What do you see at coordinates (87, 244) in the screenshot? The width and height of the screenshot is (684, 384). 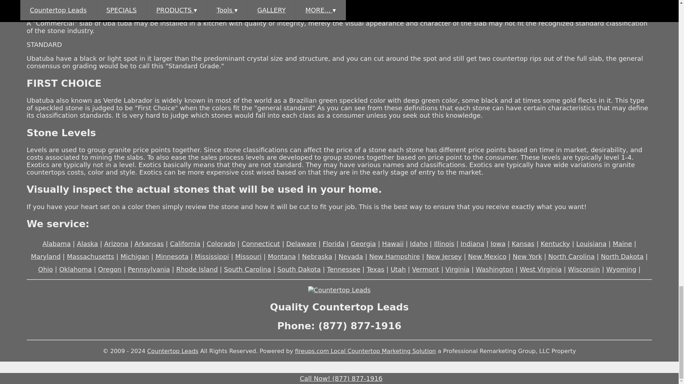 I see `Alaska` at bounding box center [87, 244].